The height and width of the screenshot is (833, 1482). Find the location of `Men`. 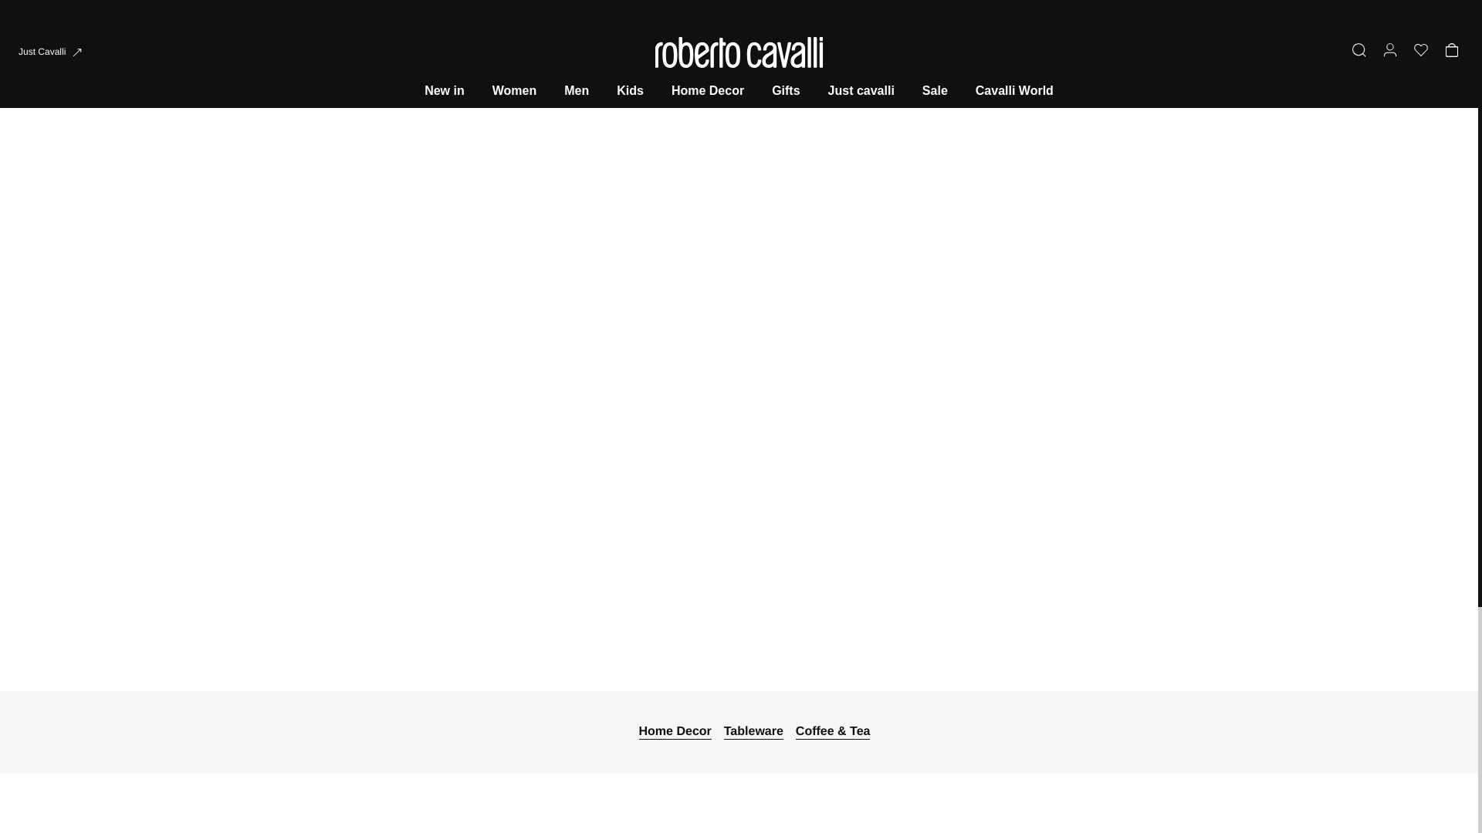

Men is located at coordinates (576, 91).